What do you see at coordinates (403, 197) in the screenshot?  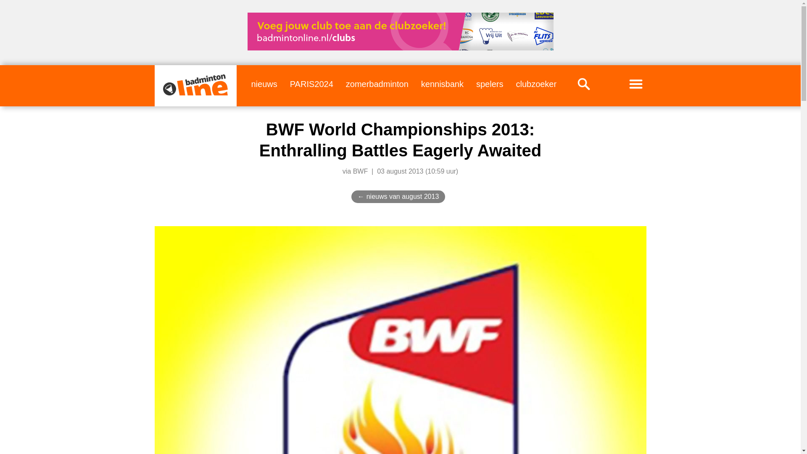 I see `nieuws van august 2013` at bounding box center [403, 197].